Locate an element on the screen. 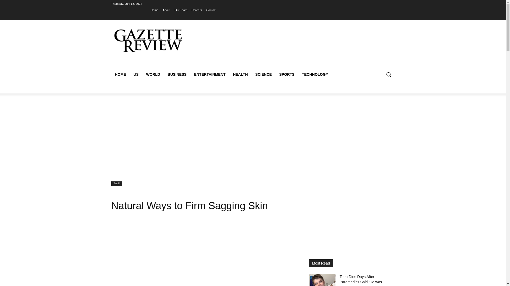 The height and width of the screenshot is (286, 510). WORLD is located at coordinates (153, 74).